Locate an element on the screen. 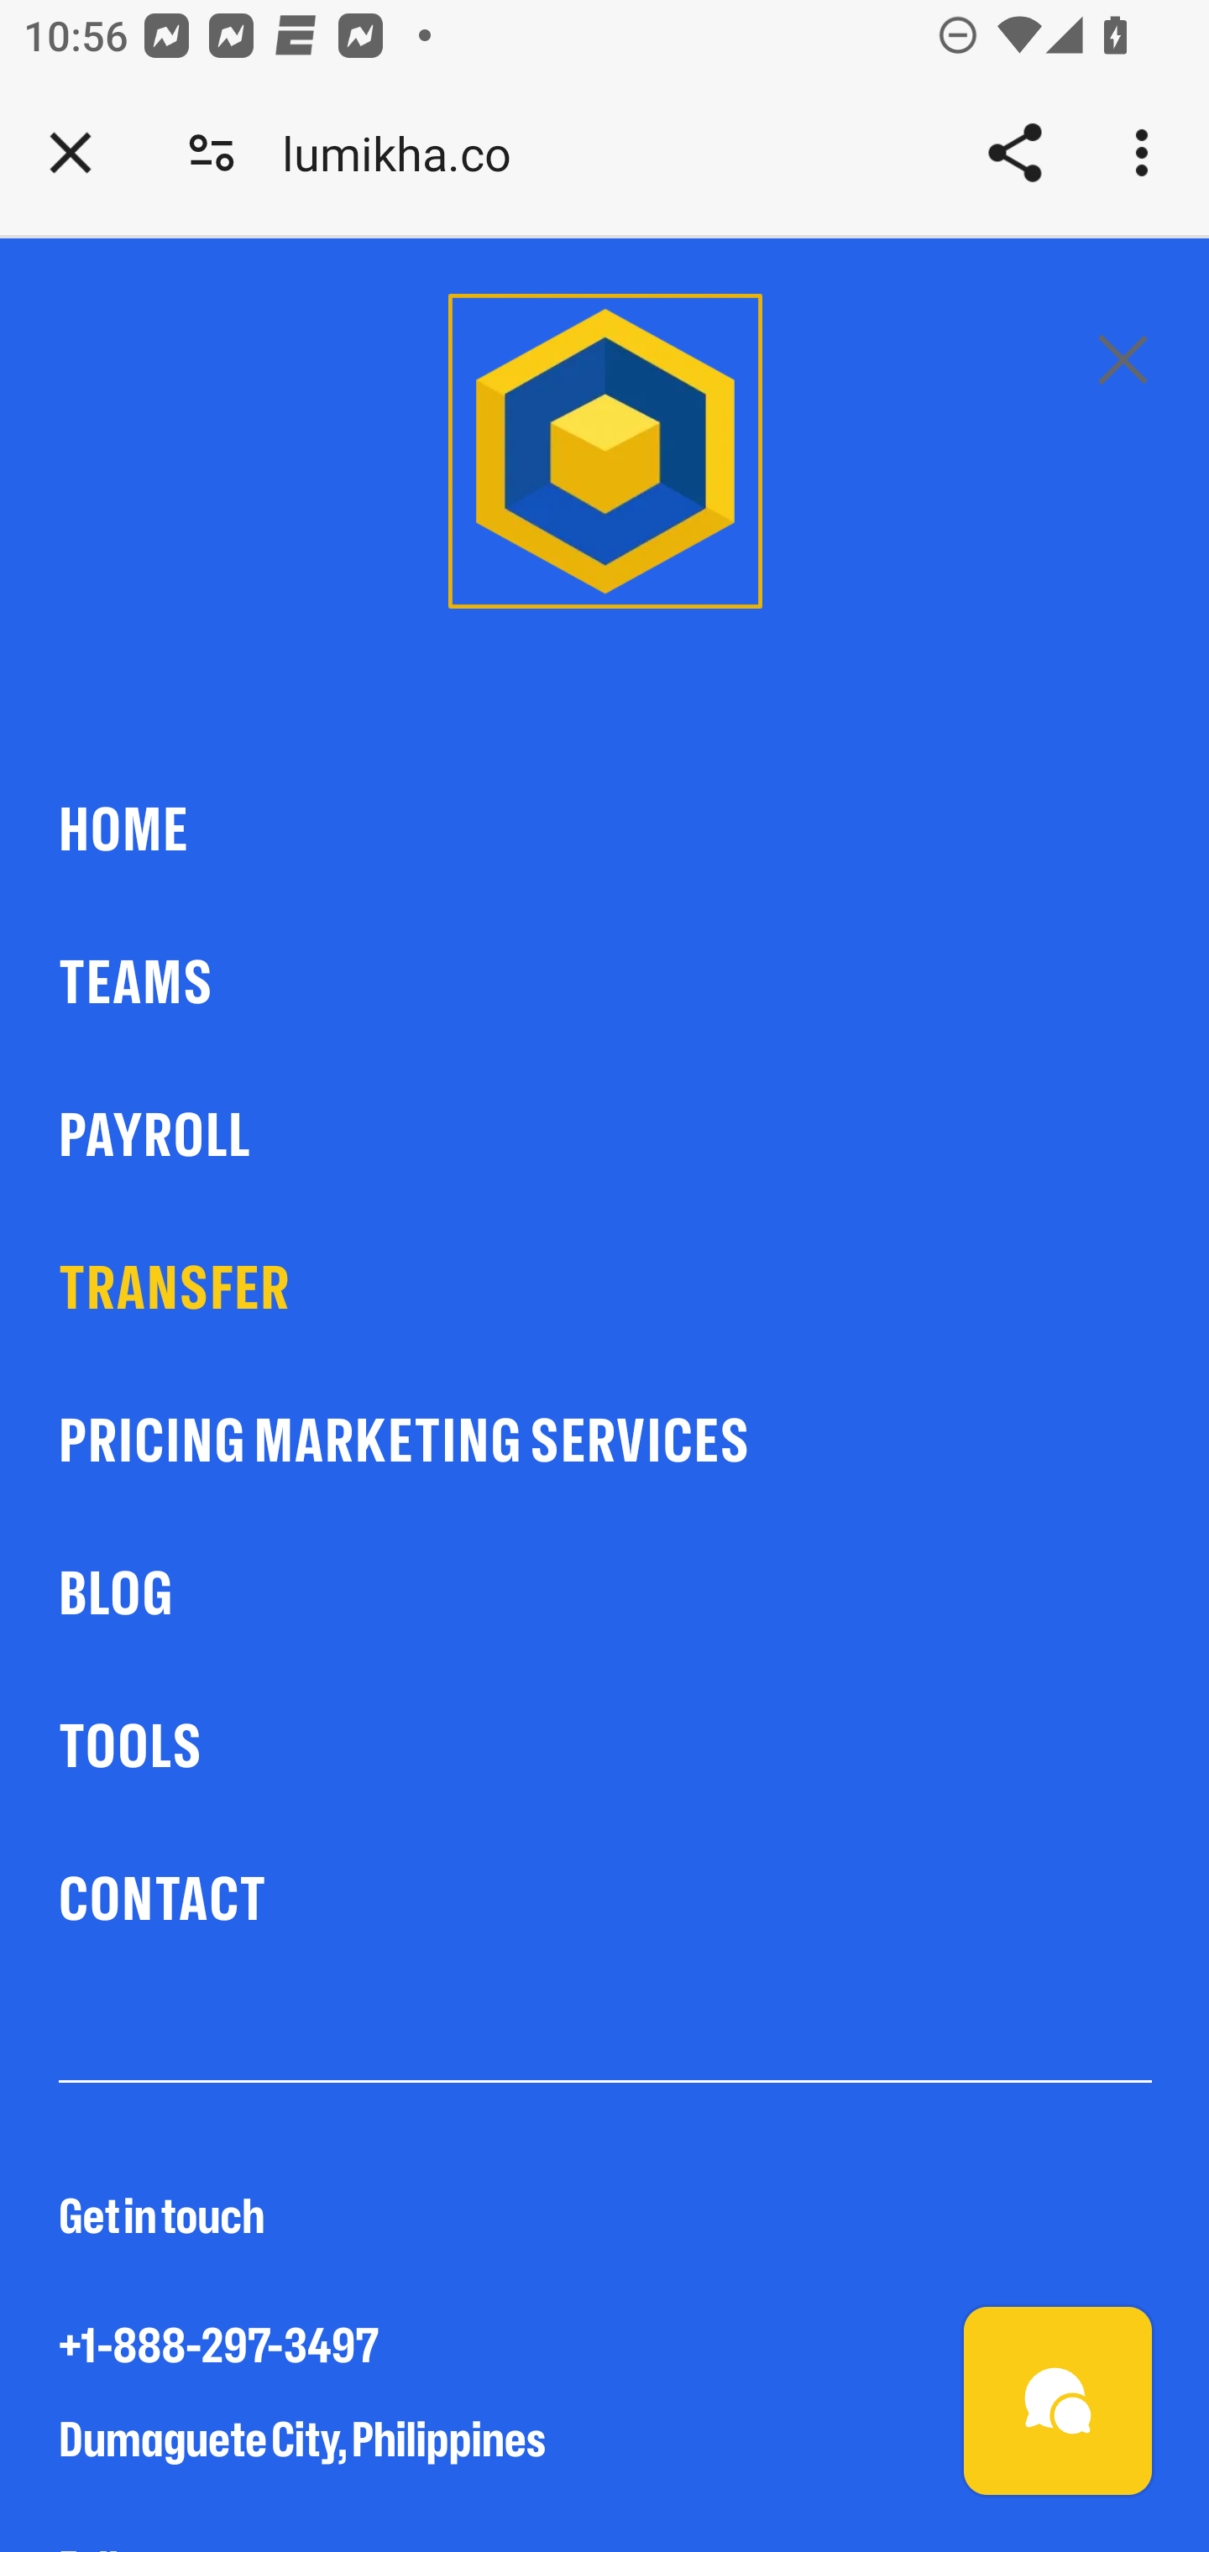 The width and height of the screenshot is (1209, 2552). BLOG BLOG BLOG is located at coordinates (606, 1595).